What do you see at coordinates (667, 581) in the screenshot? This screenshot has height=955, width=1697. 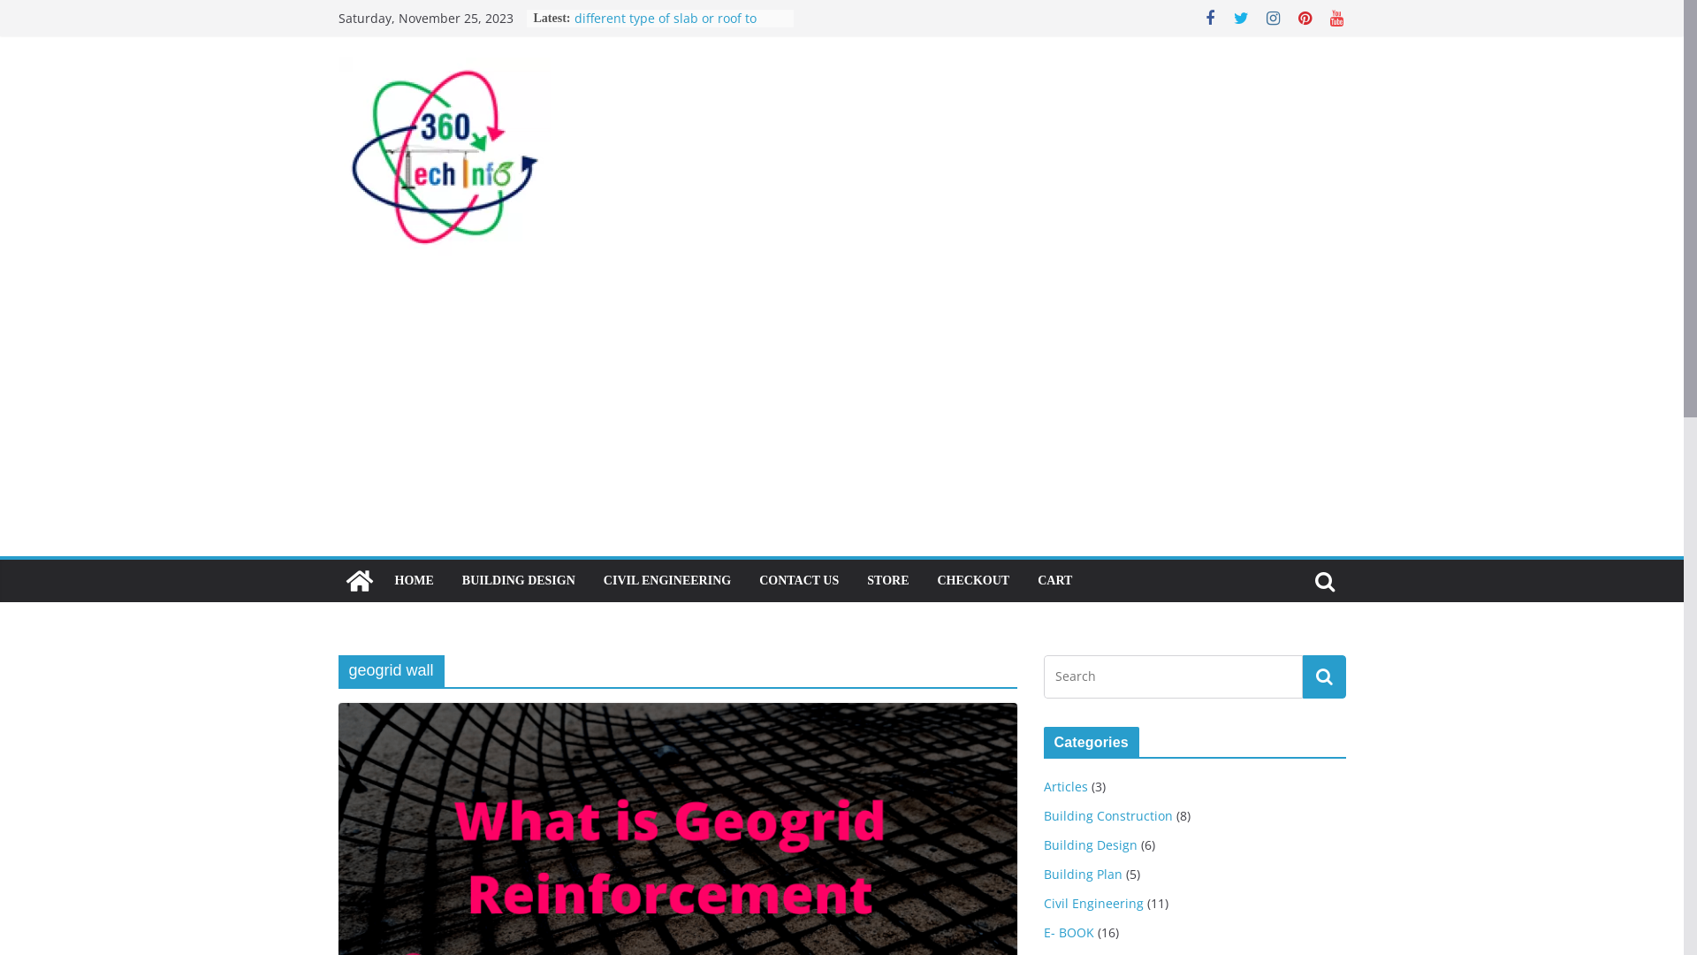 I see `CIVIL ENGINEERING` at bounding box center [667, 581].